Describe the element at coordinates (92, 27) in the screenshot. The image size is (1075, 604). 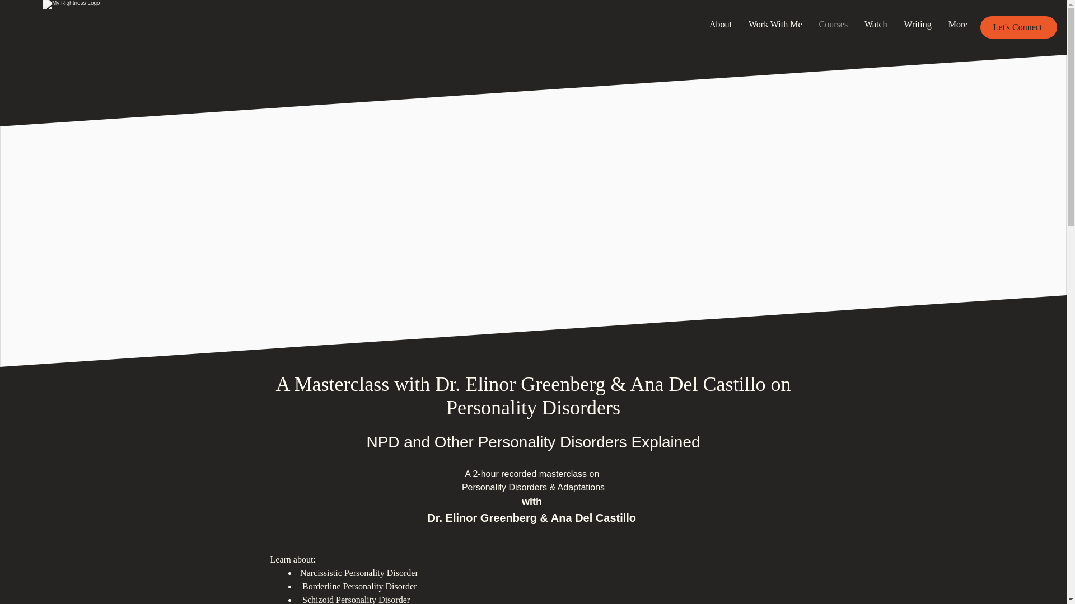
I see `Welcome` at that location.